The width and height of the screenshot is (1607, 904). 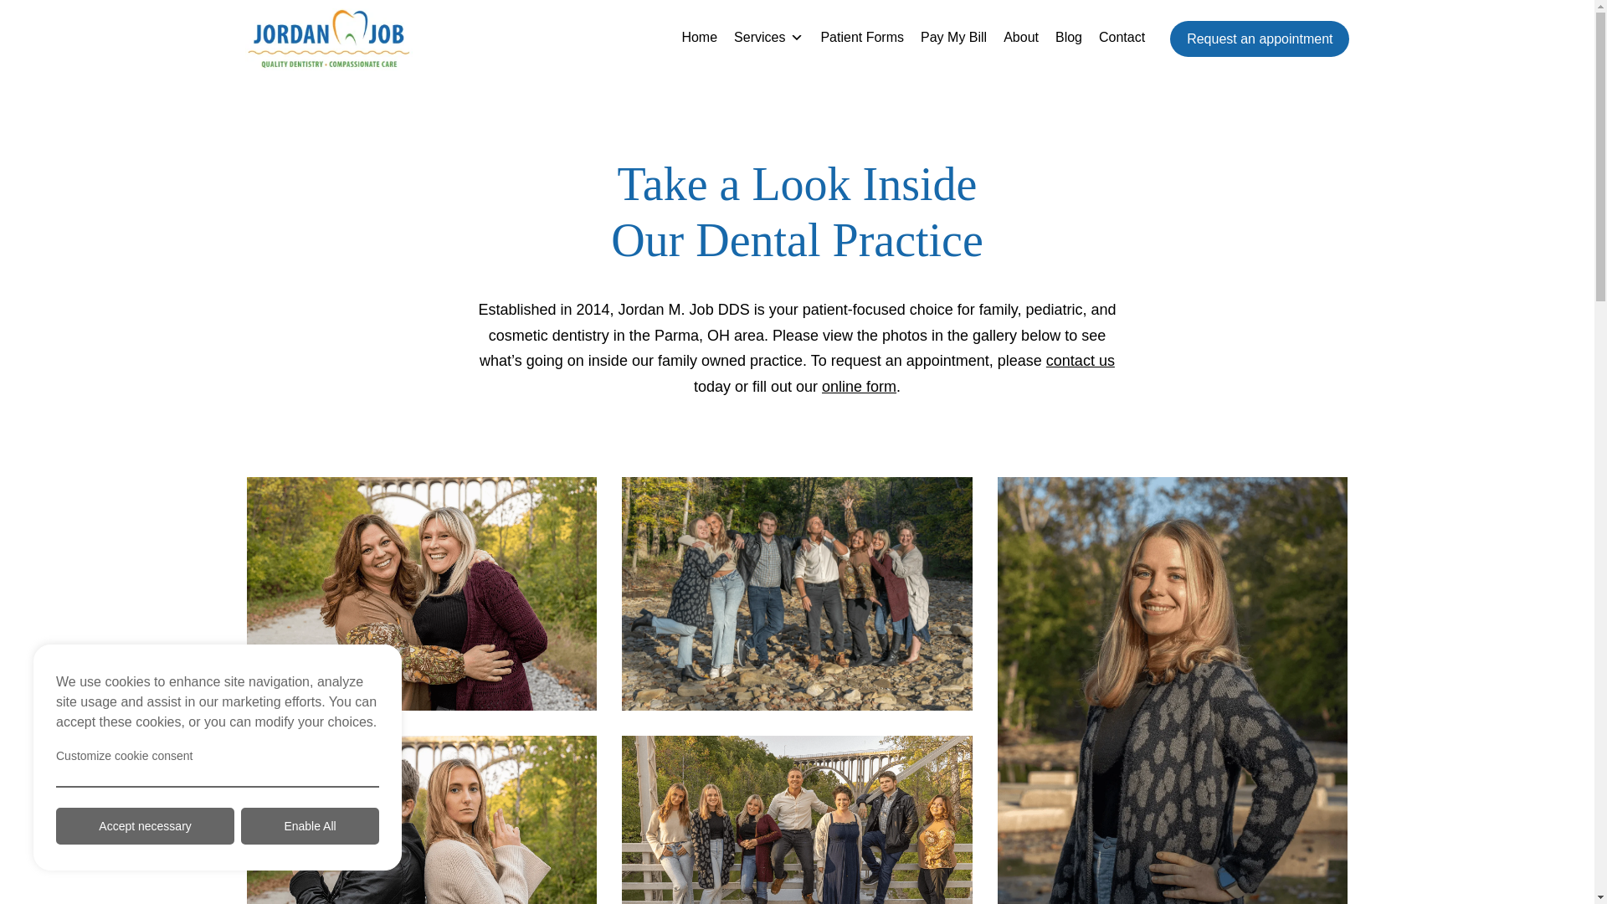 I want to click on Request an appointment, so click(x=1259, y=39).